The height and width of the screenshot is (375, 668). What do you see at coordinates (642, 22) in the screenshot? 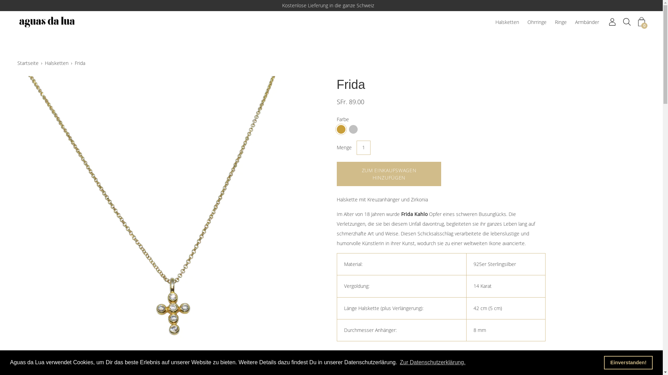
I see `0` at bounding box center [642, 22].